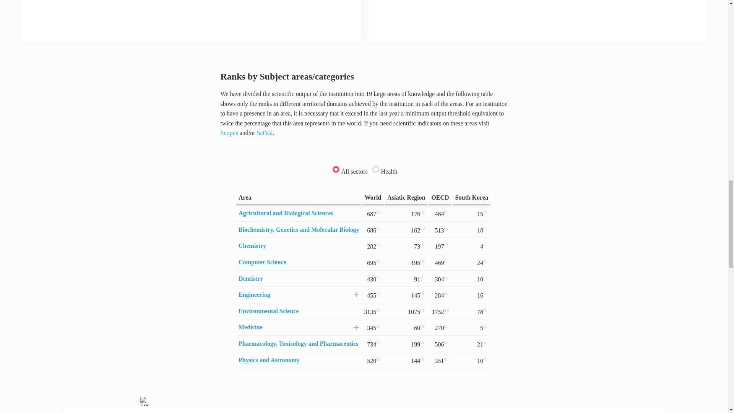 The height and width of the screenshot is (413, 734). Describe the element at coordinates (286, 213) in the screenshot. I see `Ranking - Agricultural and Biological Sciences ` at that location.